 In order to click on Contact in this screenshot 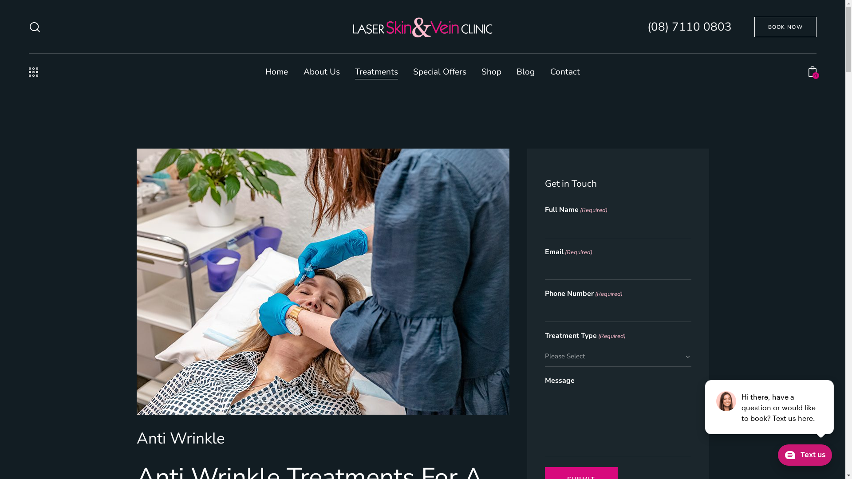, I will do `click(564, 72)`.